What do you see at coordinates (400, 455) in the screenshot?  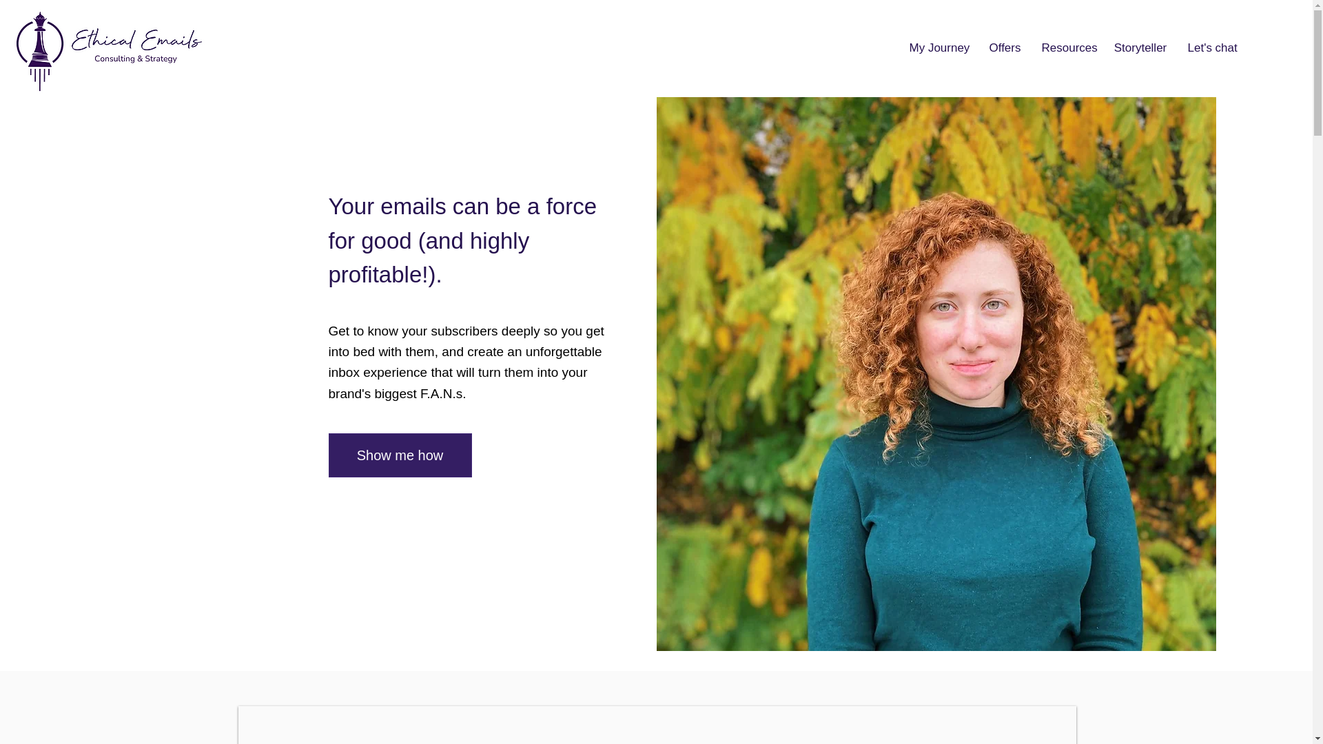 I see `Show me how` at bounding box center [400, 455].